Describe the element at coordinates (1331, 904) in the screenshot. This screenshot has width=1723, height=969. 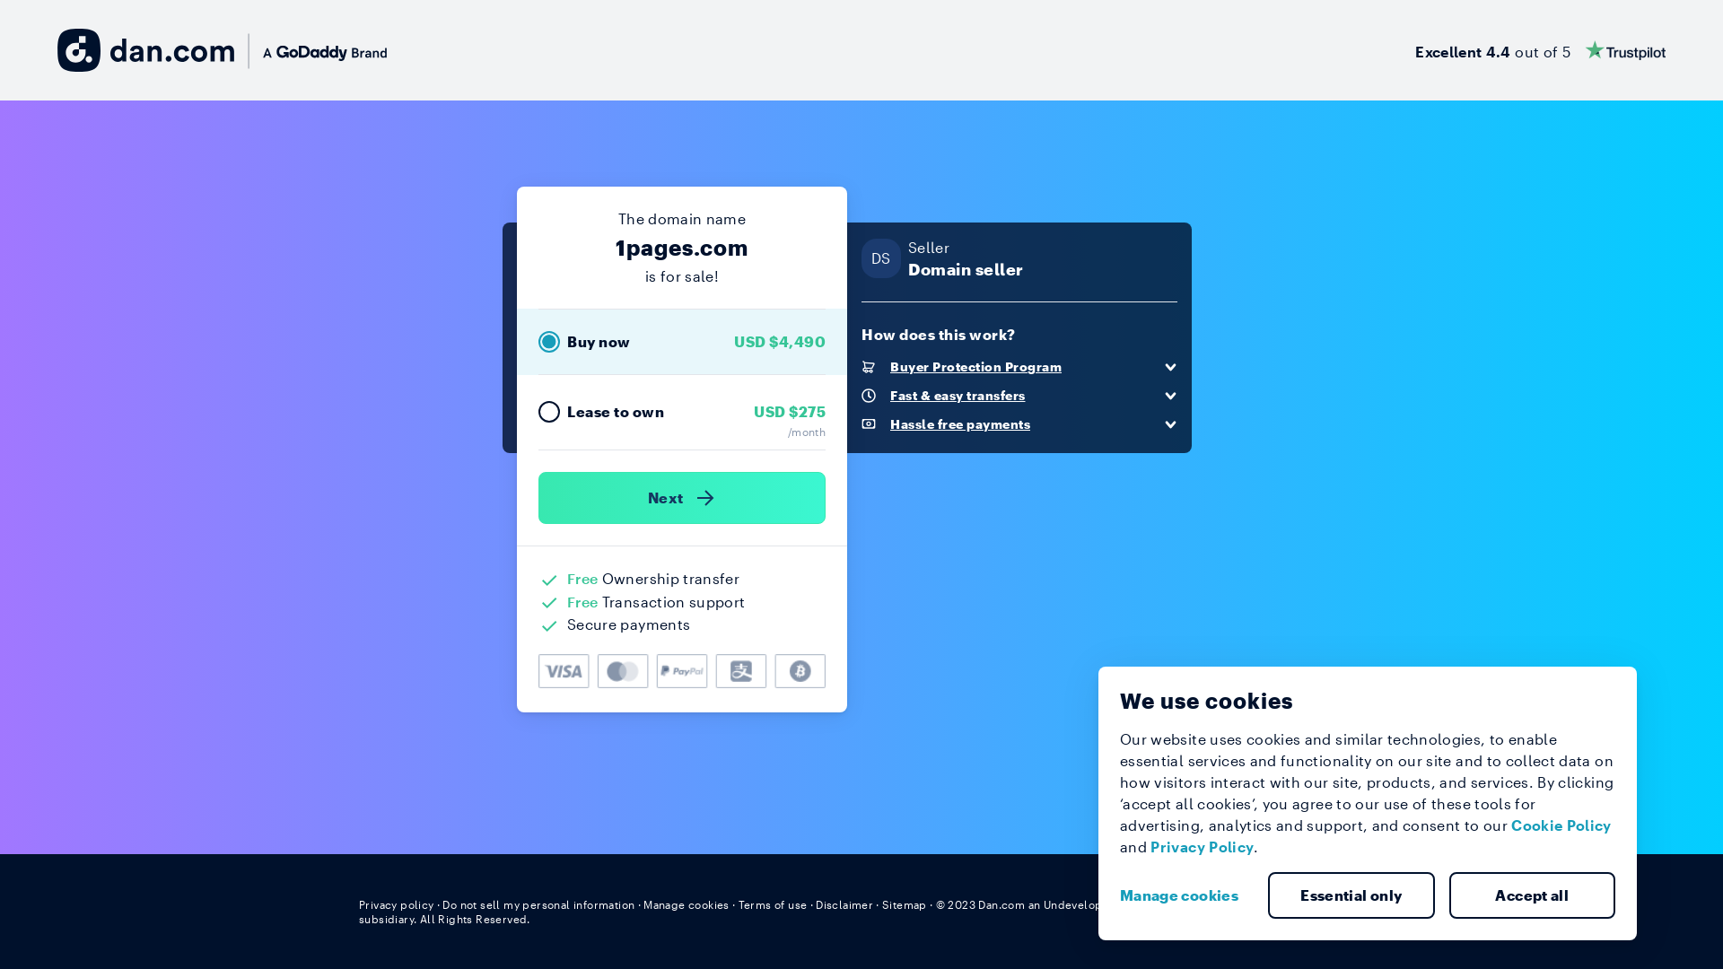
I see `English` at that location.